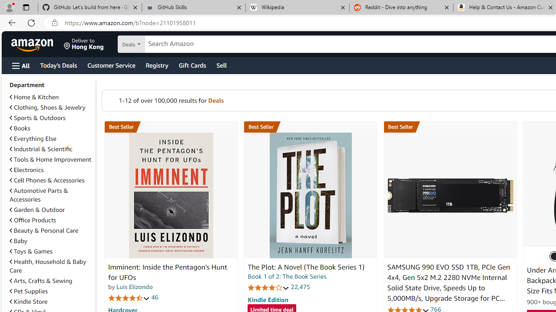 This screenshot has width=556, height=312. Describe the element at coordinates (401, 8) in the screenshot. I see `Reddit - Dive into anything` at that location.